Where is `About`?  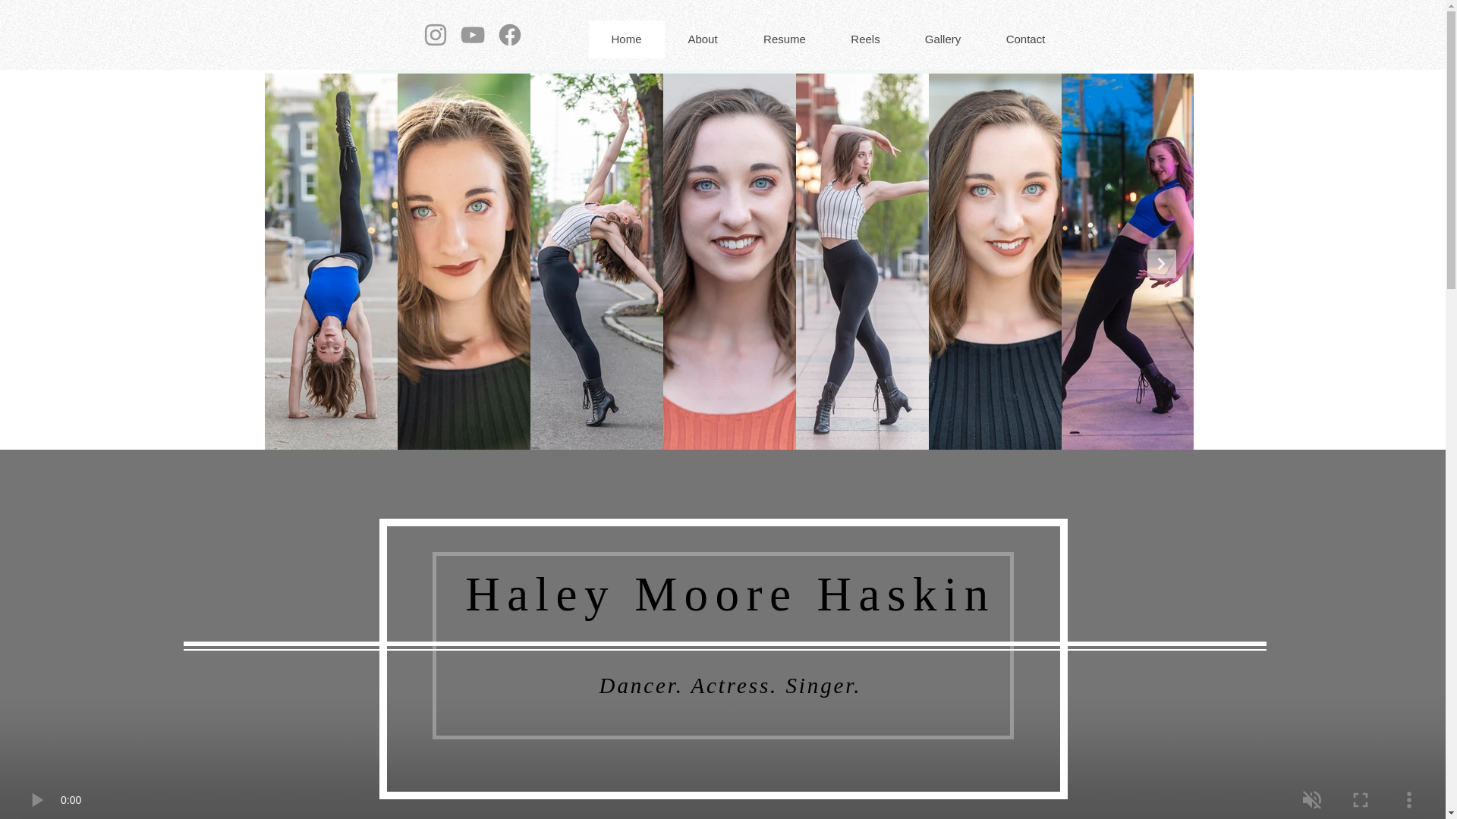
About is located at coordinates (702, 39).